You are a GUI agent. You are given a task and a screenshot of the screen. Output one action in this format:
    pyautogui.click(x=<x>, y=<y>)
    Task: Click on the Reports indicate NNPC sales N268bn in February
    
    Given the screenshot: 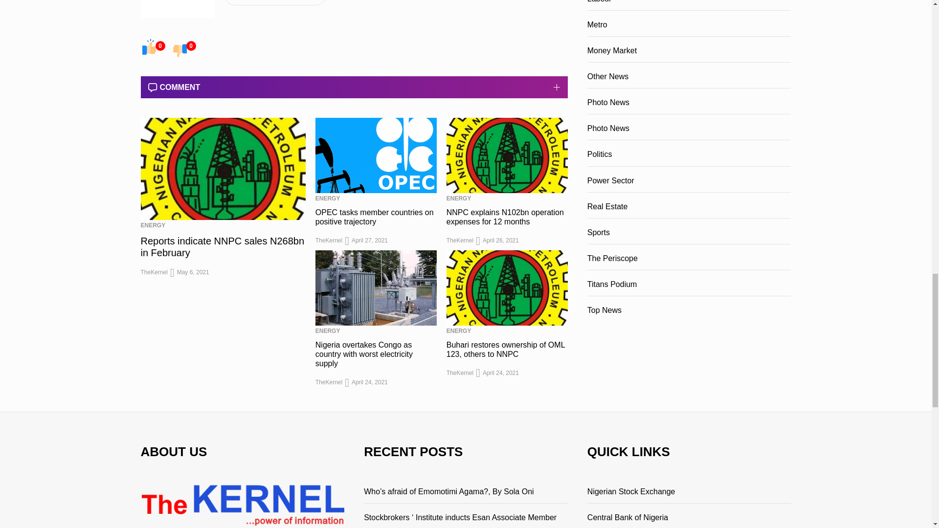 What is the action you would take?
    pyautogui.click(x=223, y=169)
    